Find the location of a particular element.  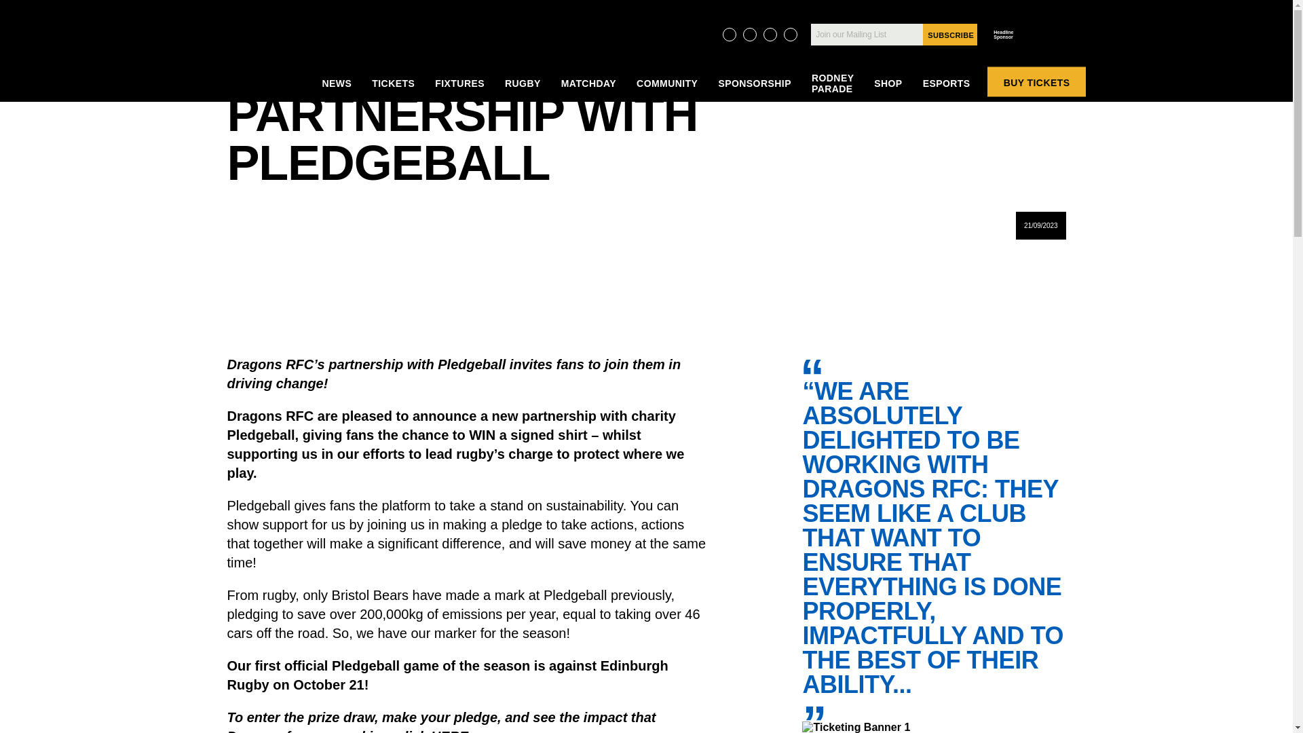

MATCHDAY is located at coordinates (588, 86).